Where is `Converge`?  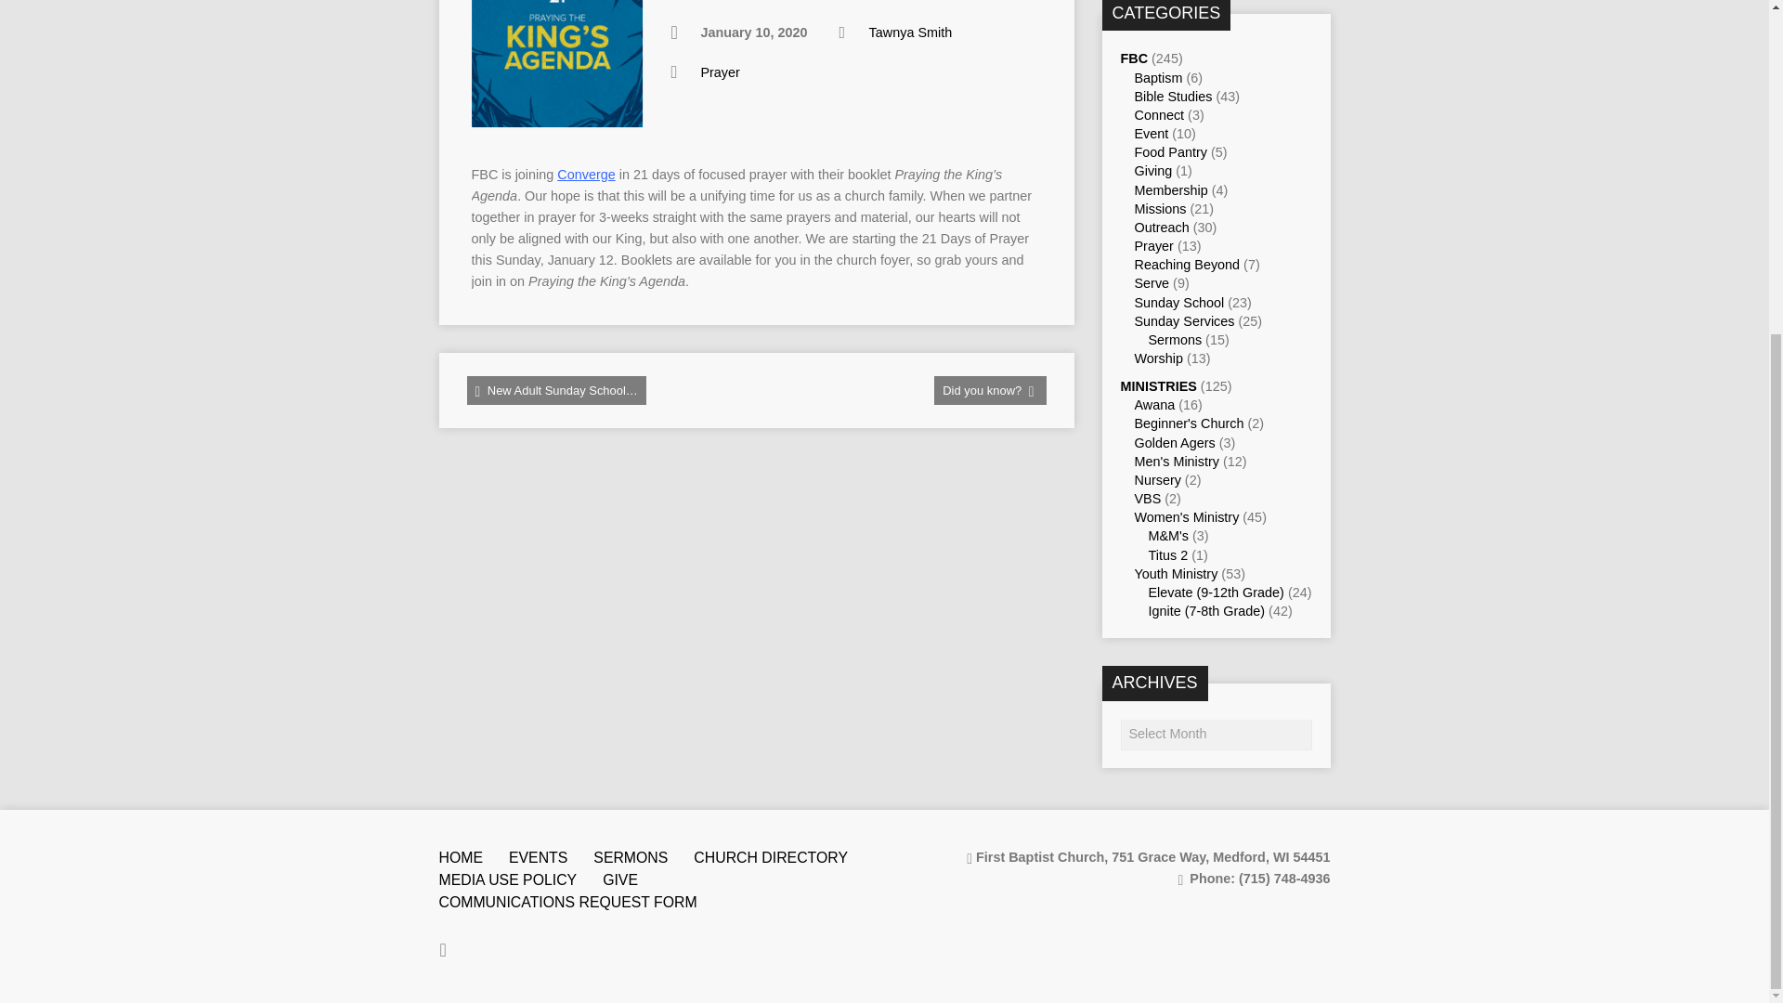
Converge is located at coordinates (585, 175).